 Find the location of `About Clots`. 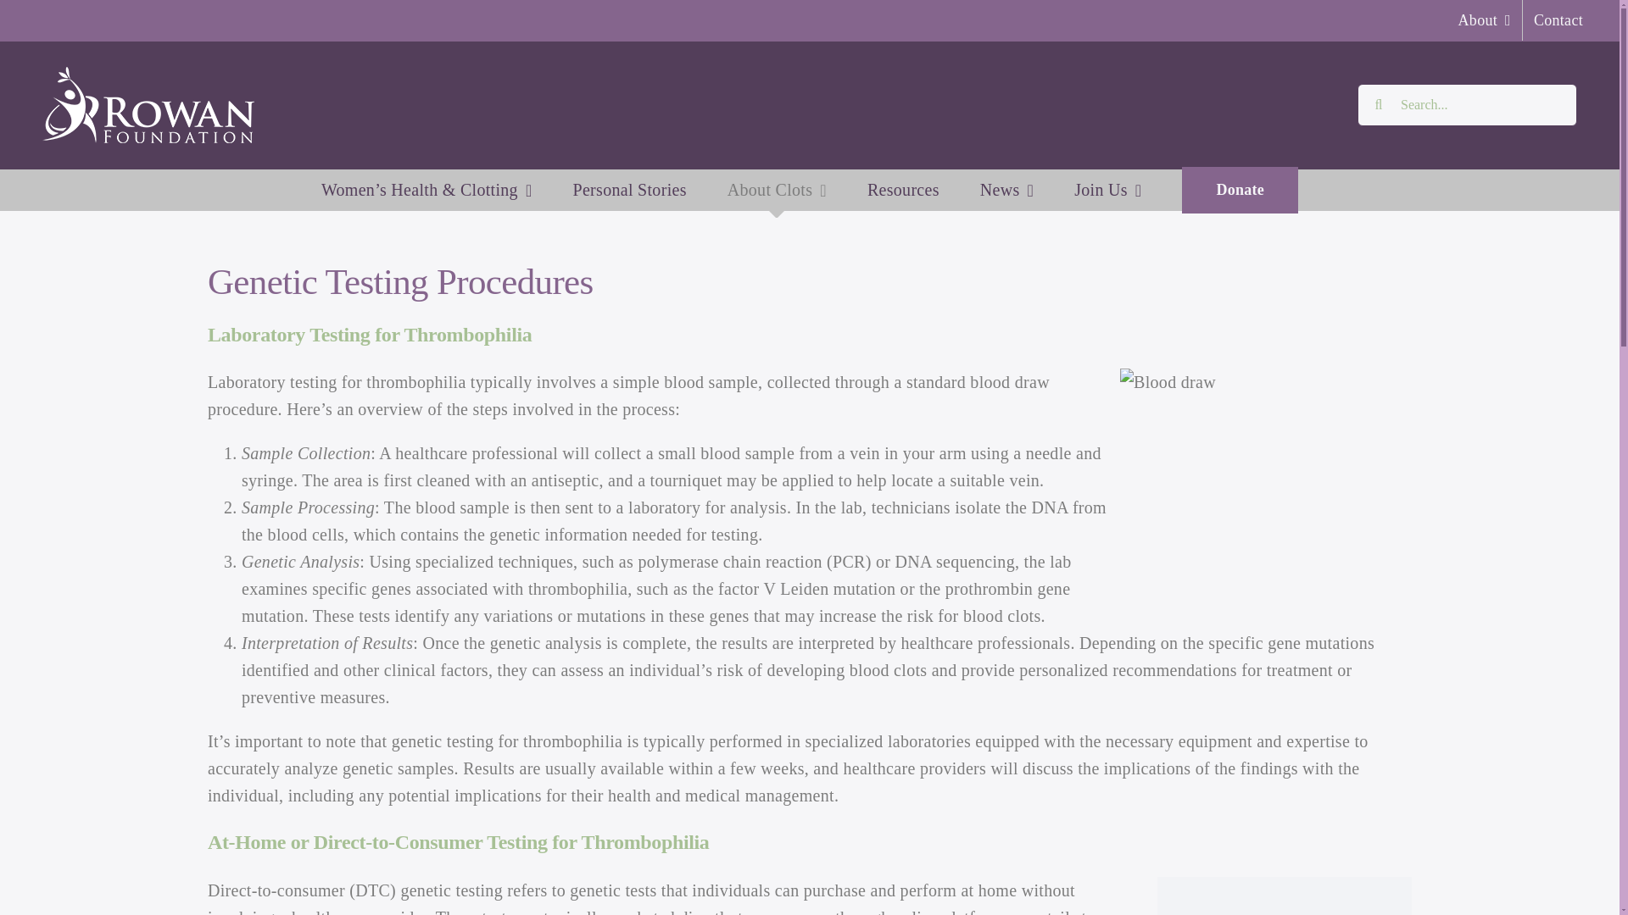

About Clots is located at coordinates (777, 190).